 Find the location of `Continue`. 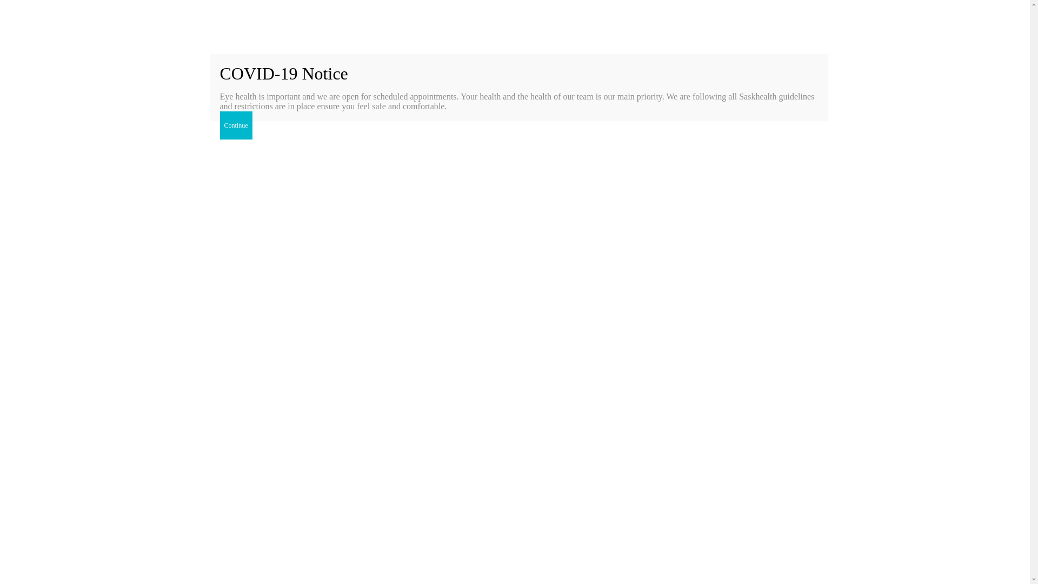

Continue is located at coordinates (236, 125).